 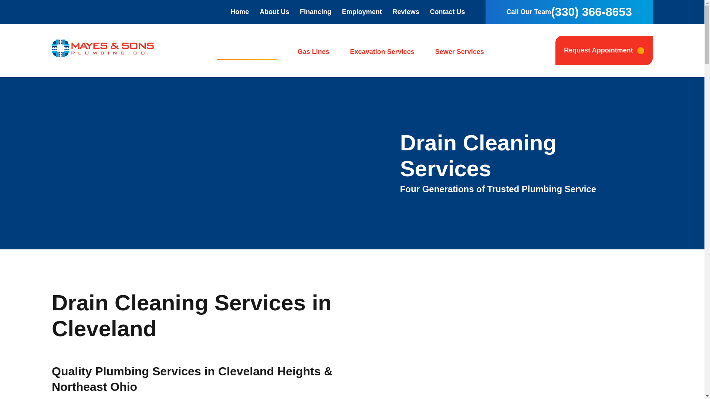 I want to click on Reviews, so click(x=406, y=12).